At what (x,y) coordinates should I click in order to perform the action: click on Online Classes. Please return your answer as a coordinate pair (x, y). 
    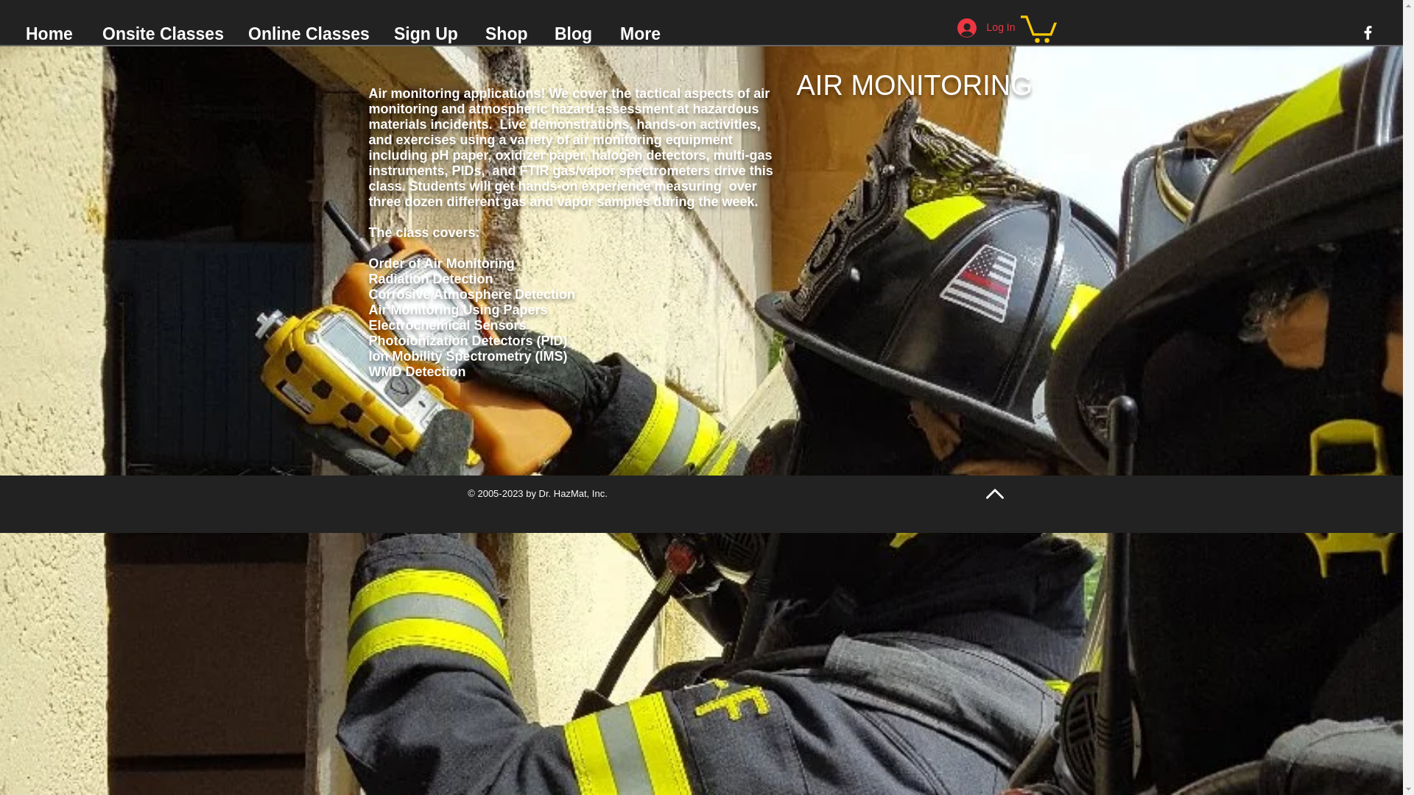
    Looking at the image, I should click on (310, 34).